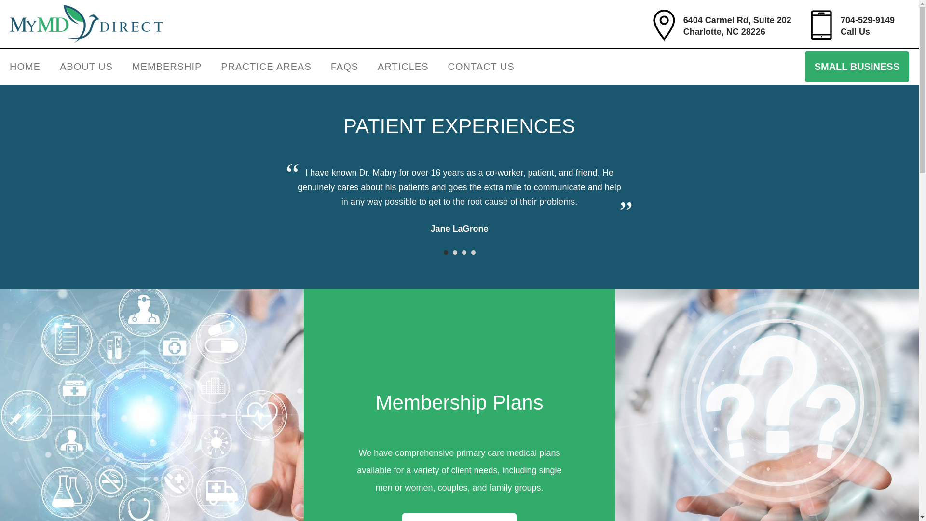 This screenshot has height=521, width=926. What do you see at coordinates (464, 253) in the screenshot?
I see `3` at bounding box center [464, 253].